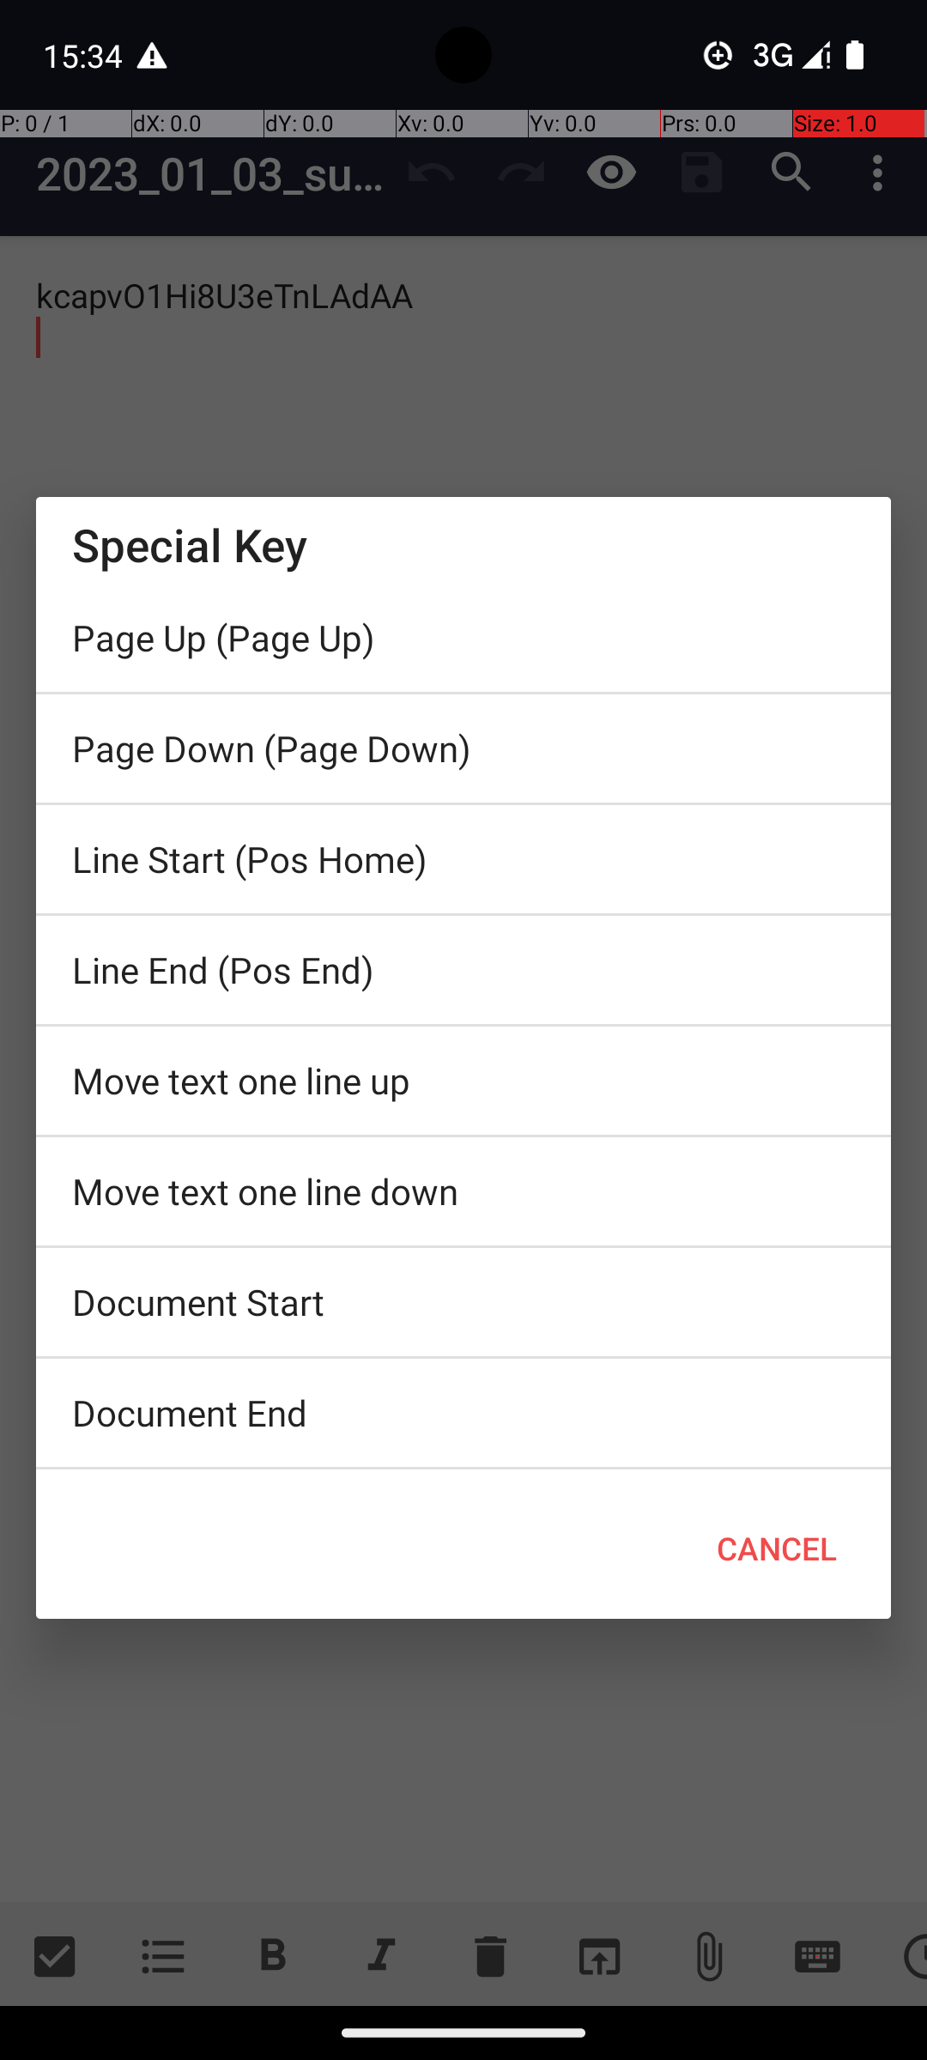 The image size is (927, 2060). I want to click on Move text one line up, so click(463, 1081).